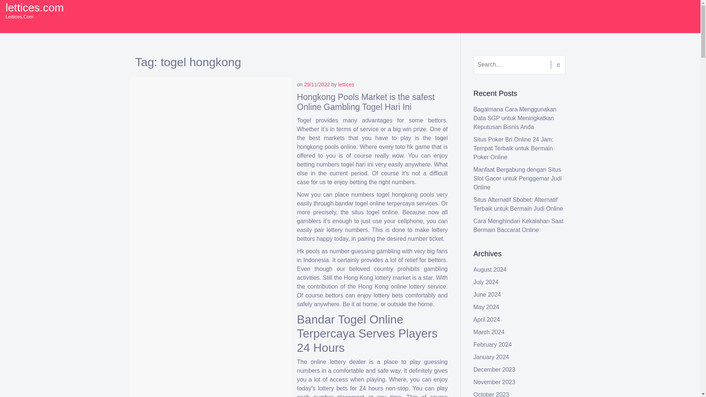  Describe the element at coordinates (185, 85) in the screenshot. I see `lettices` at that location.